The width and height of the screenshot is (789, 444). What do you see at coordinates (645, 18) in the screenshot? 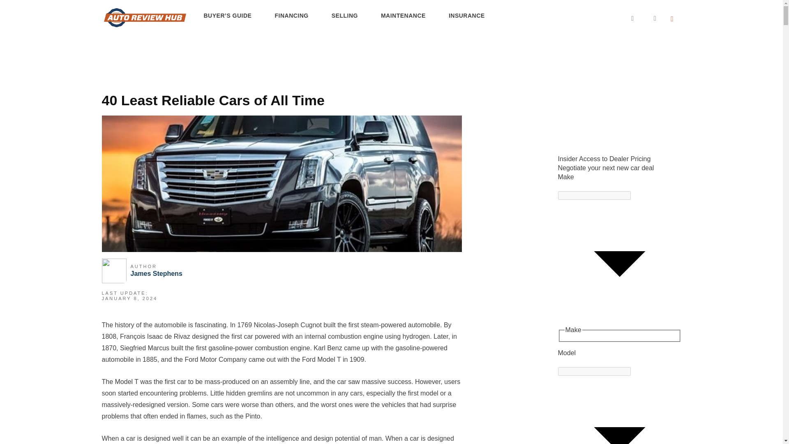
I see `Twitter` at bounding box center [645, 18].